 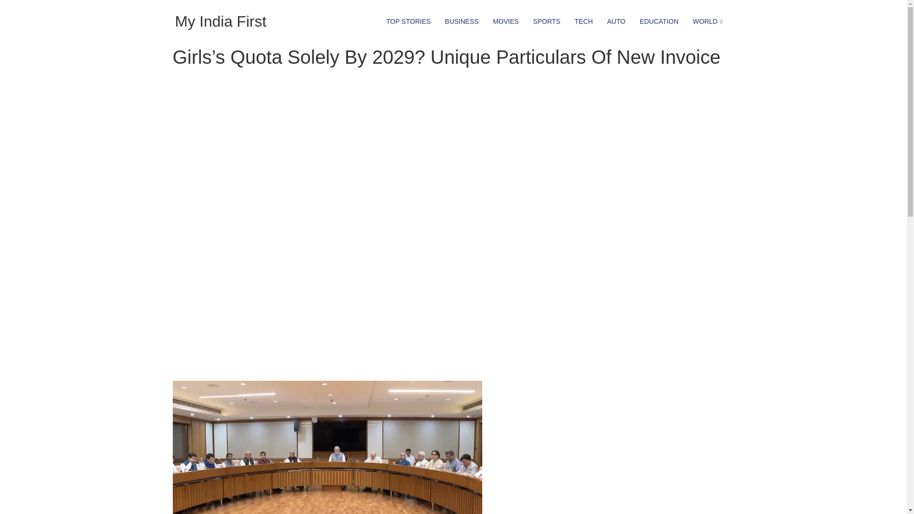 I want to click on SPORTS, so click(x=546, y=21).